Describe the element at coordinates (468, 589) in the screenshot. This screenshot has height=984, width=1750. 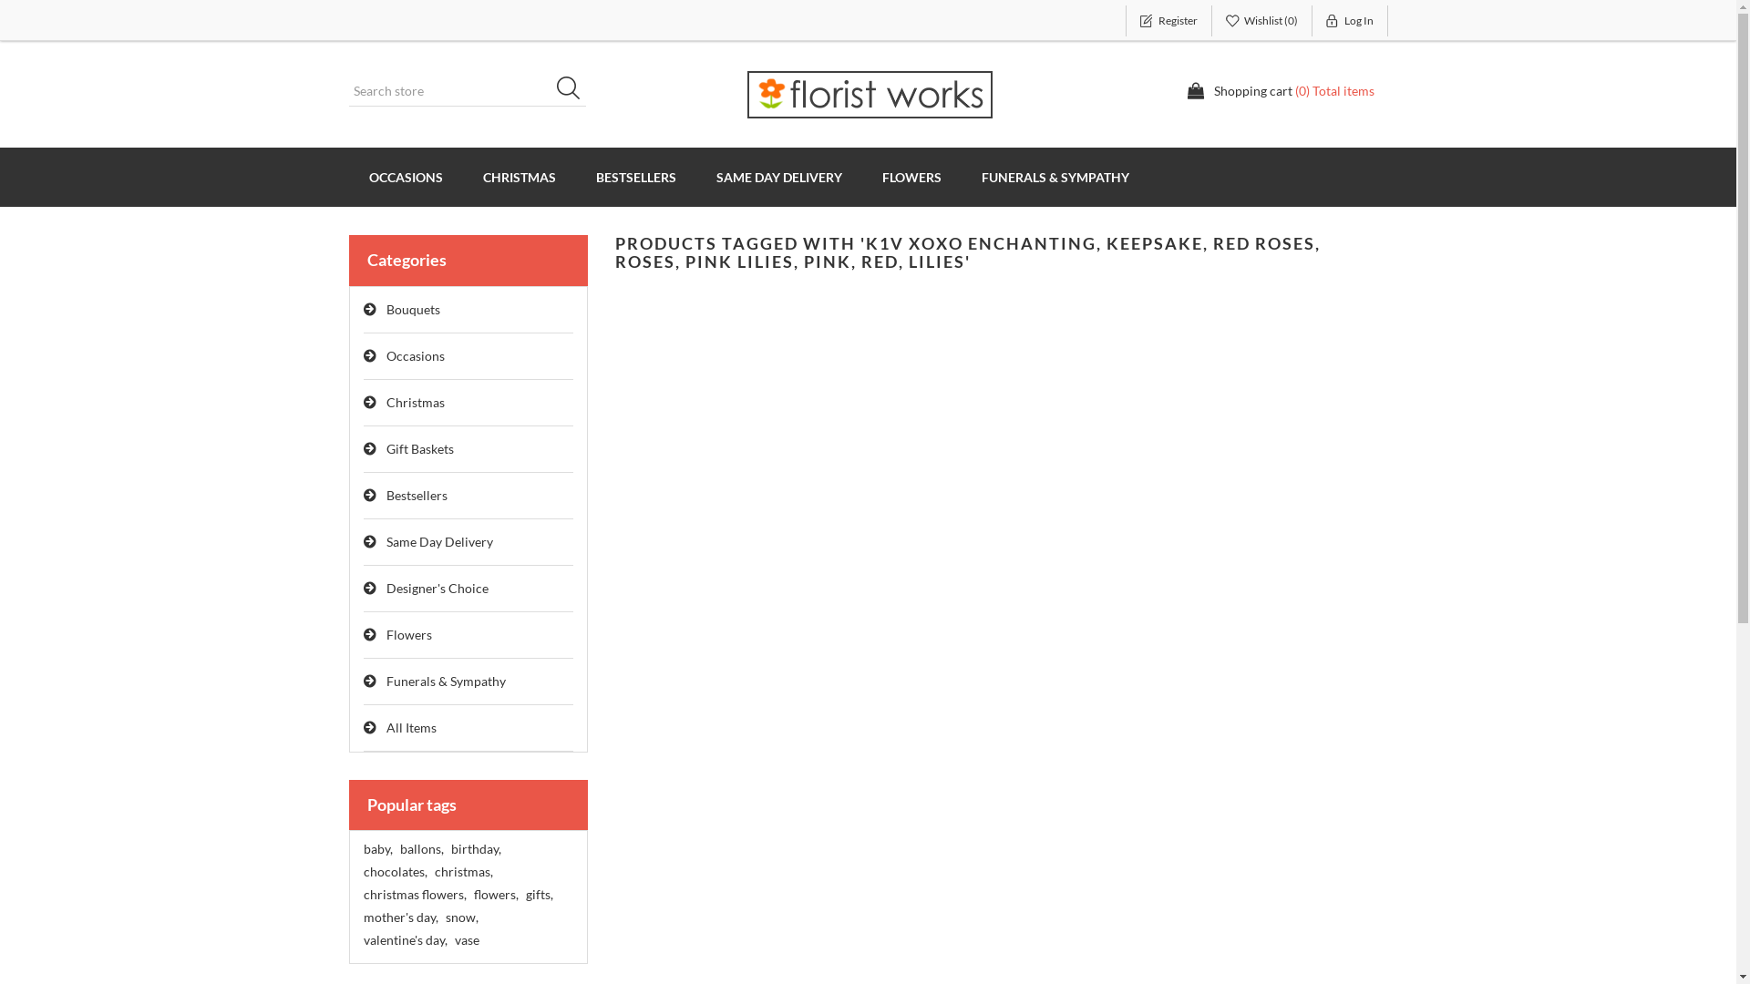
I see `Designer's Choice` at that location.